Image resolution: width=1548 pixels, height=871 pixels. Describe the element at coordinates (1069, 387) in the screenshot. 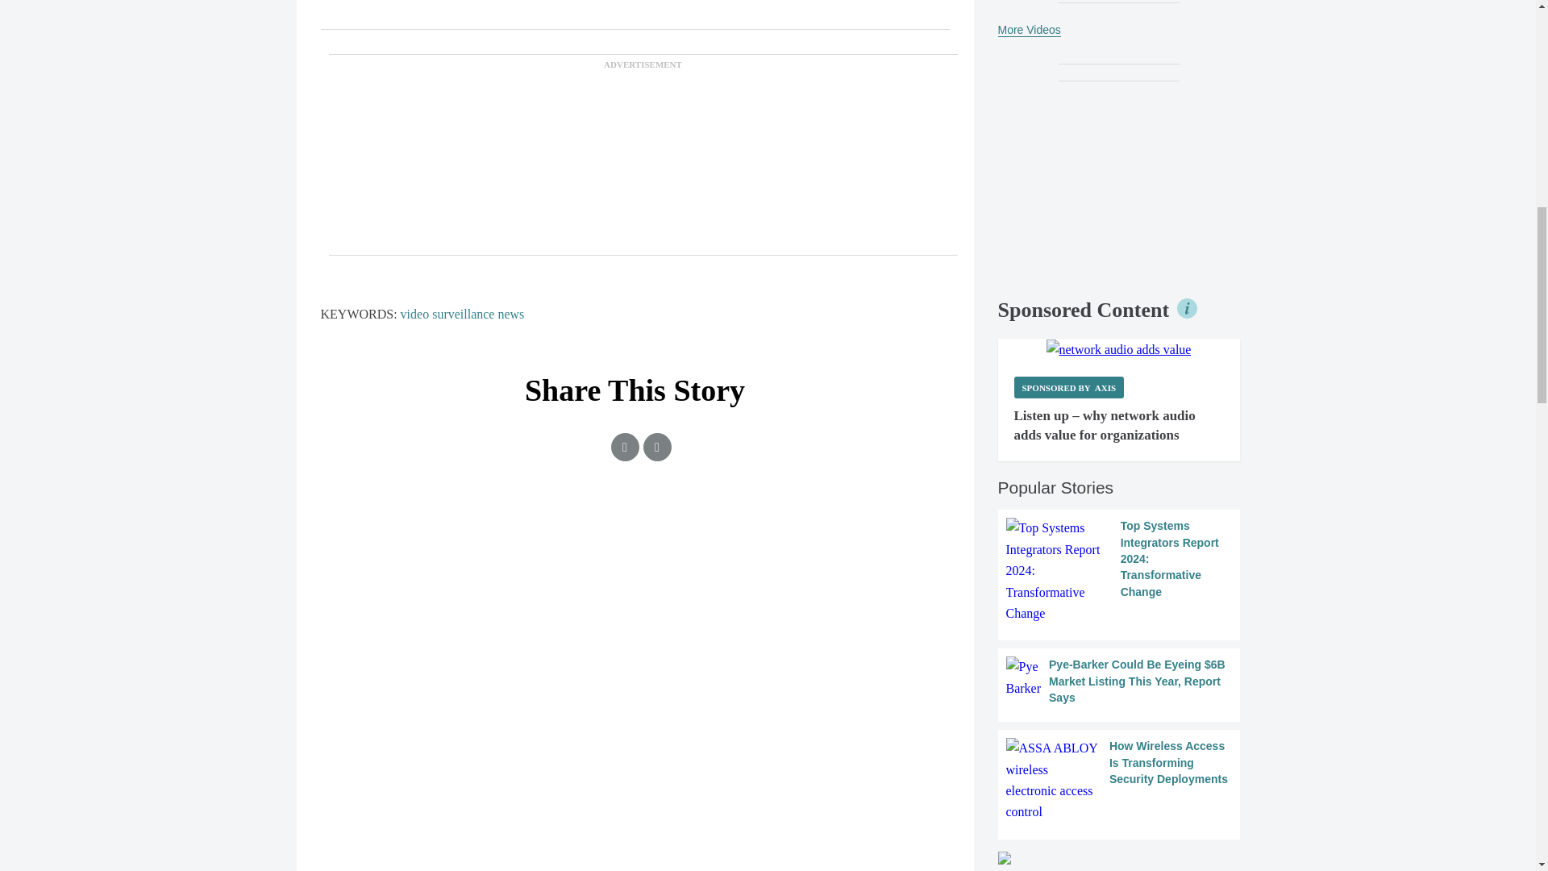

I see `Sponsored by Axis ` at that location.